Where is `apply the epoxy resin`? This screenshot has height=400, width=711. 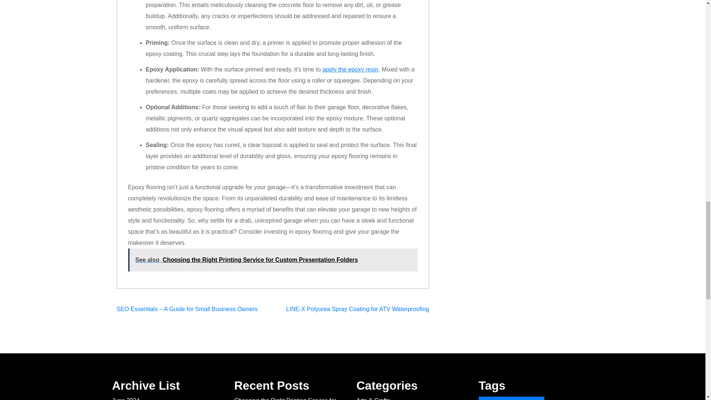
apply the epoxy resin is located at coordinates (350, 69).